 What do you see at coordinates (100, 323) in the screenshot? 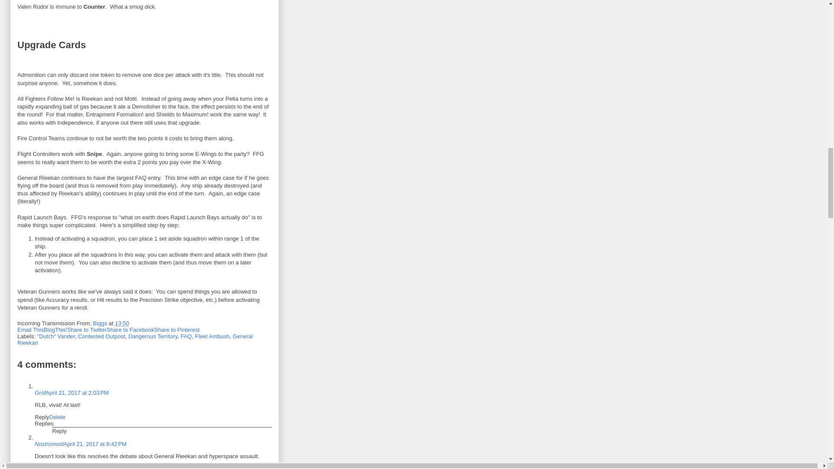
I see `author profile` at bounding box center [100, 323].